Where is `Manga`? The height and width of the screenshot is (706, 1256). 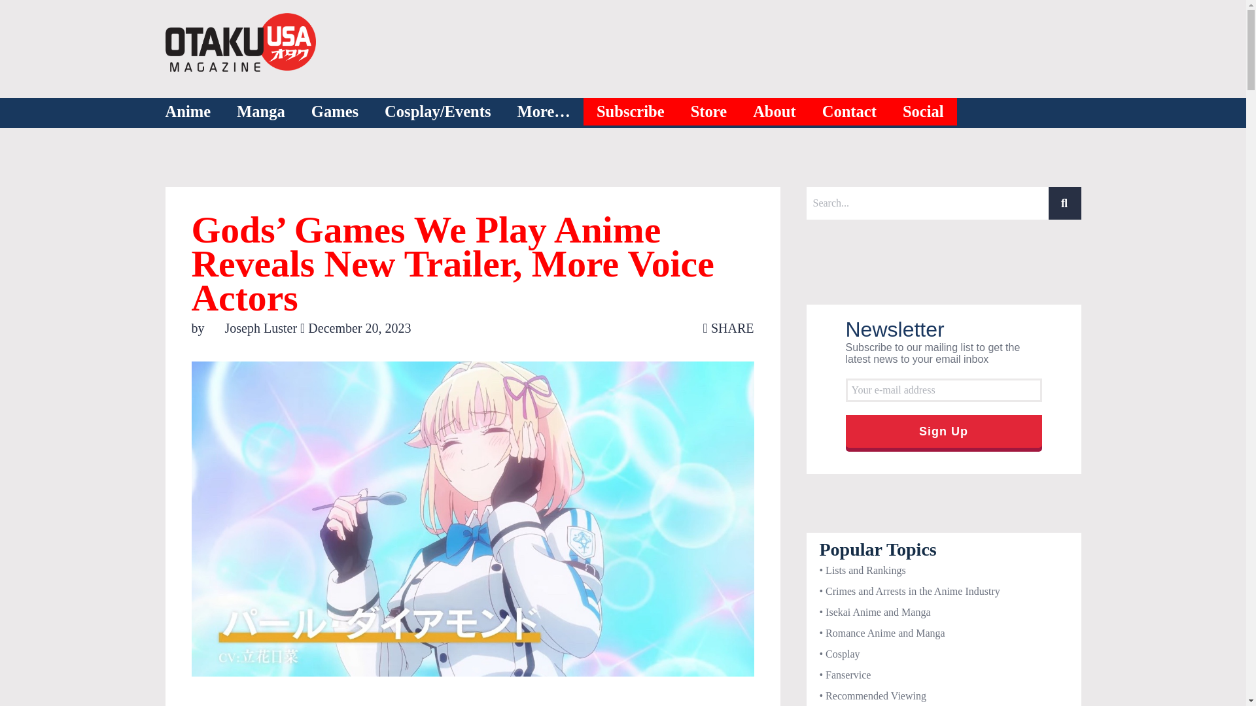 Manga is located at coordinates (260, 112).